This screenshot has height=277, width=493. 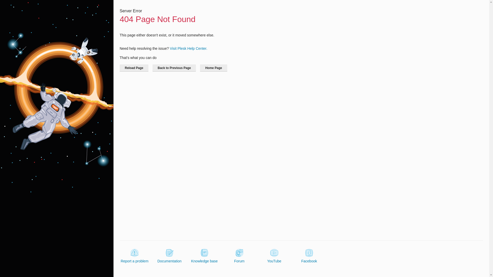 What do you see at coordinates (239, 256) in the screenshot?
I see `Forum` at bounding box center [239, 256].